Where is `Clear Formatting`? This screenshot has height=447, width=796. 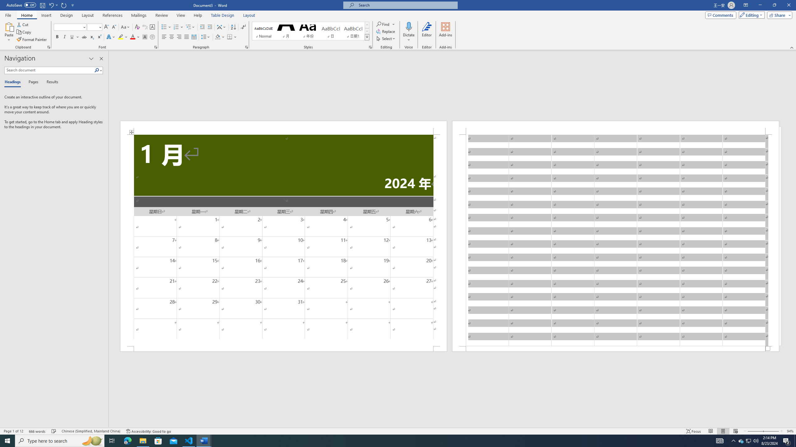 Clear Formatting is located at coordinates (137, 27).